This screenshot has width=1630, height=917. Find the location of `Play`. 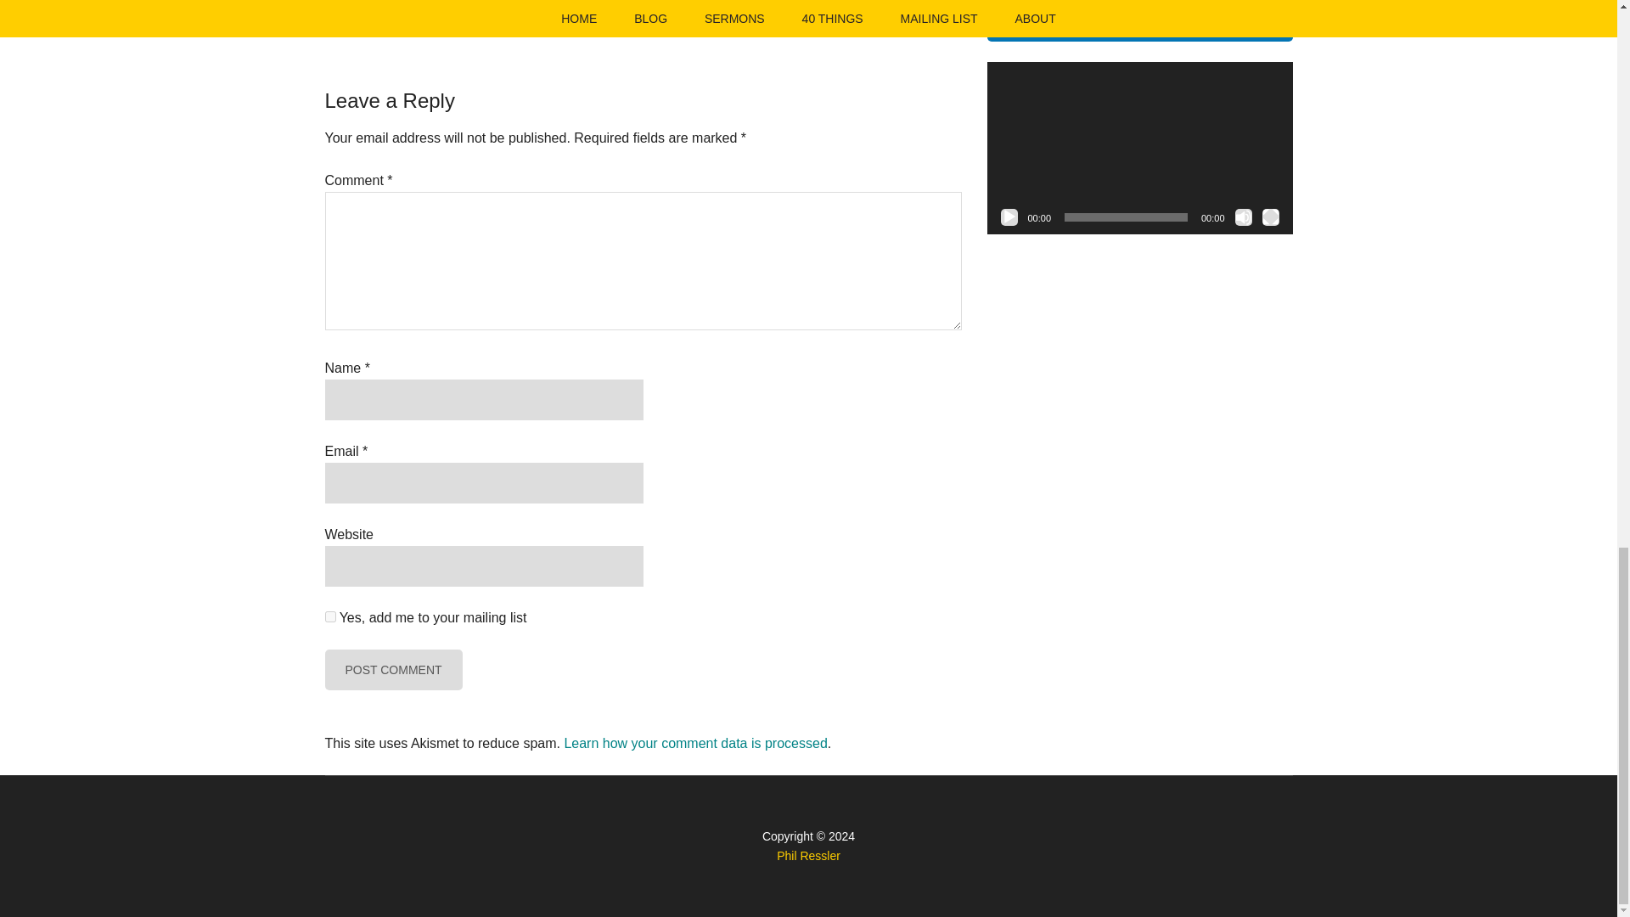

Play is located at coordinates (1009, 217).